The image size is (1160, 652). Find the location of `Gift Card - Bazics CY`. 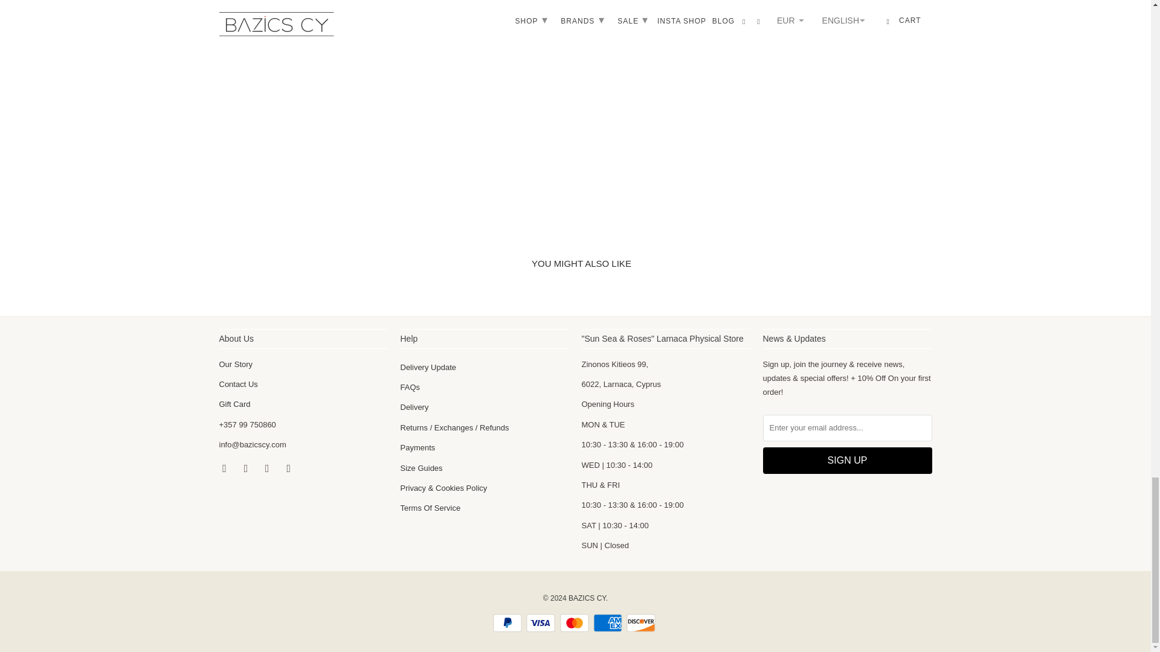

Gift Card - Bazics CY is located at coordinates (234, 404).